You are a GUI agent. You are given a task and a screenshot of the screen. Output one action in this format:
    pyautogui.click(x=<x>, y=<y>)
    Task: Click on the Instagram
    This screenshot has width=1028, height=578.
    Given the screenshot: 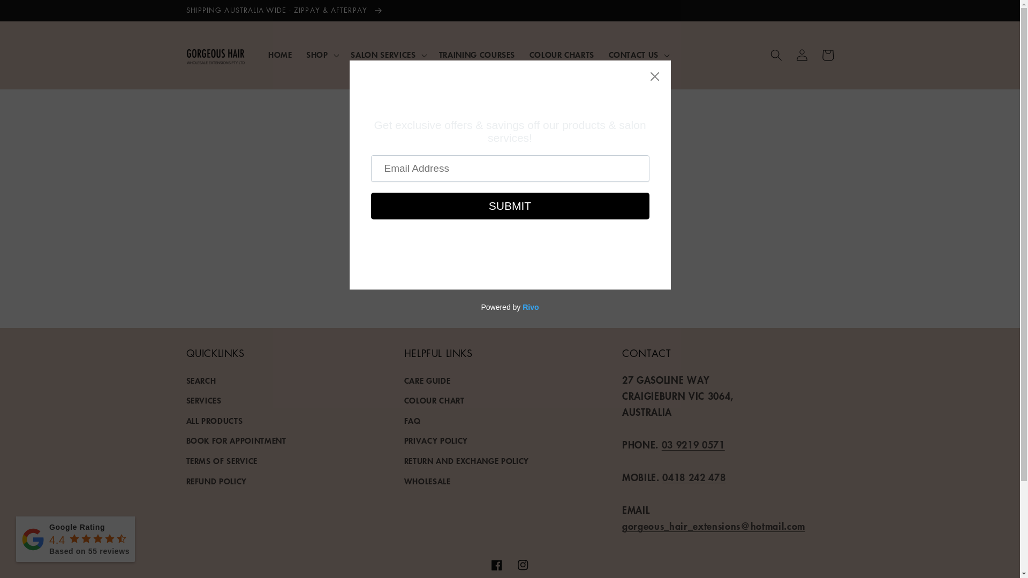 What is the action you would take?
    pyautogui.click(x=523, y=565)
    